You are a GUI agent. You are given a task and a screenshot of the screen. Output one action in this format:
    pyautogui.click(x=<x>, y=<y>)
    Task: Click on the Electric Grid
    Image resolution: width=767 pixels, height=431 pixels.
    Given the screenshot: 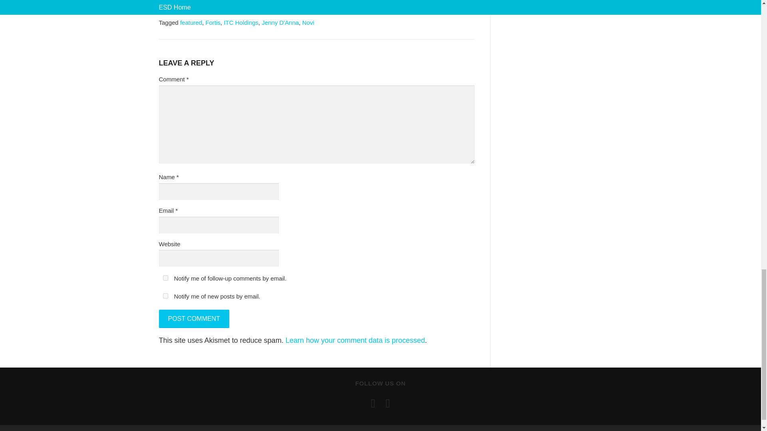 What is the action you would take?
    pyautogui.click(x=201, y=11)
    